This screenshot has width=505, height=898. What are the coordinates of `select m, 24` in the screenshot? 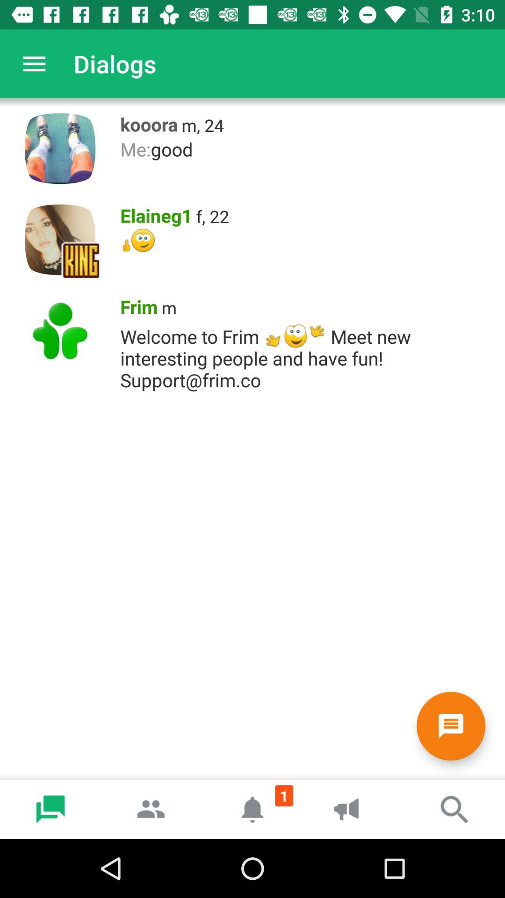 It's located at (203, 125).